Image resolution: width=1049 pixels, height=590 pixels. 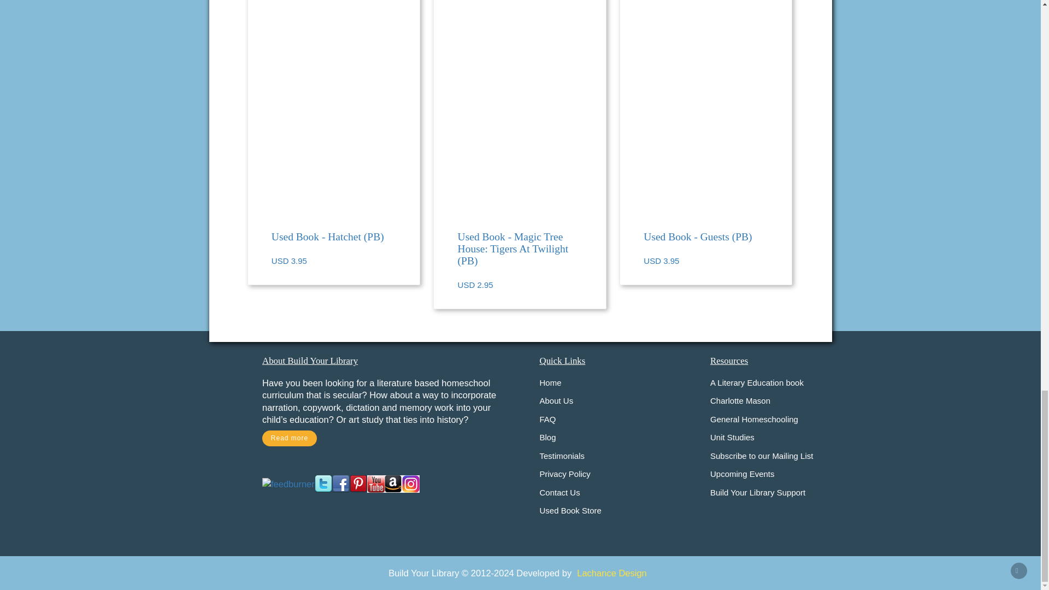 I want to click on Follow us on Twitter, so click(x=323, y=483).